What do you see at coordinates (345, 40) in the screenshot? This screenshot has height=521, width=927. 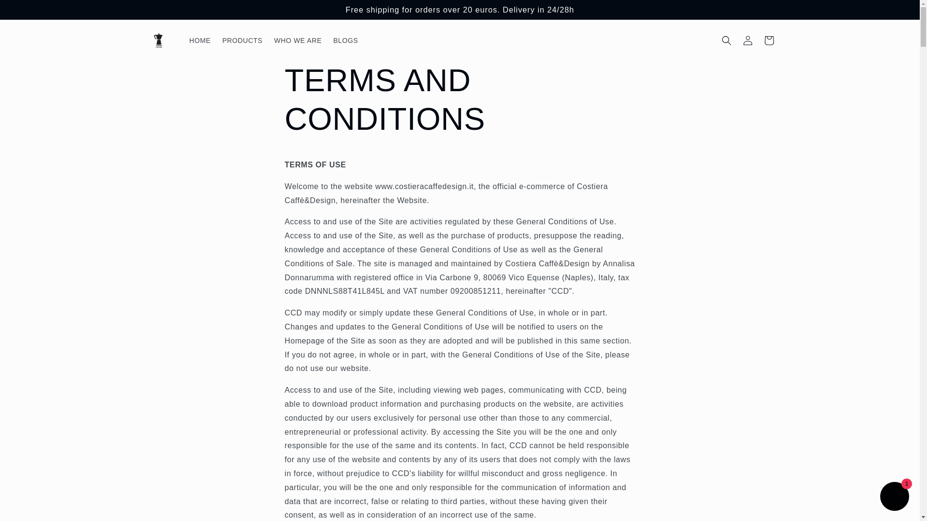 I see `BLOGS` at bounding box center [345, 40].